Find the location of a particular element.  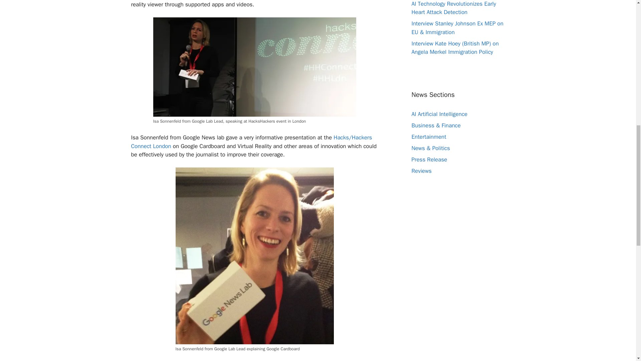

Reviews is located at coordinates (421, 171).